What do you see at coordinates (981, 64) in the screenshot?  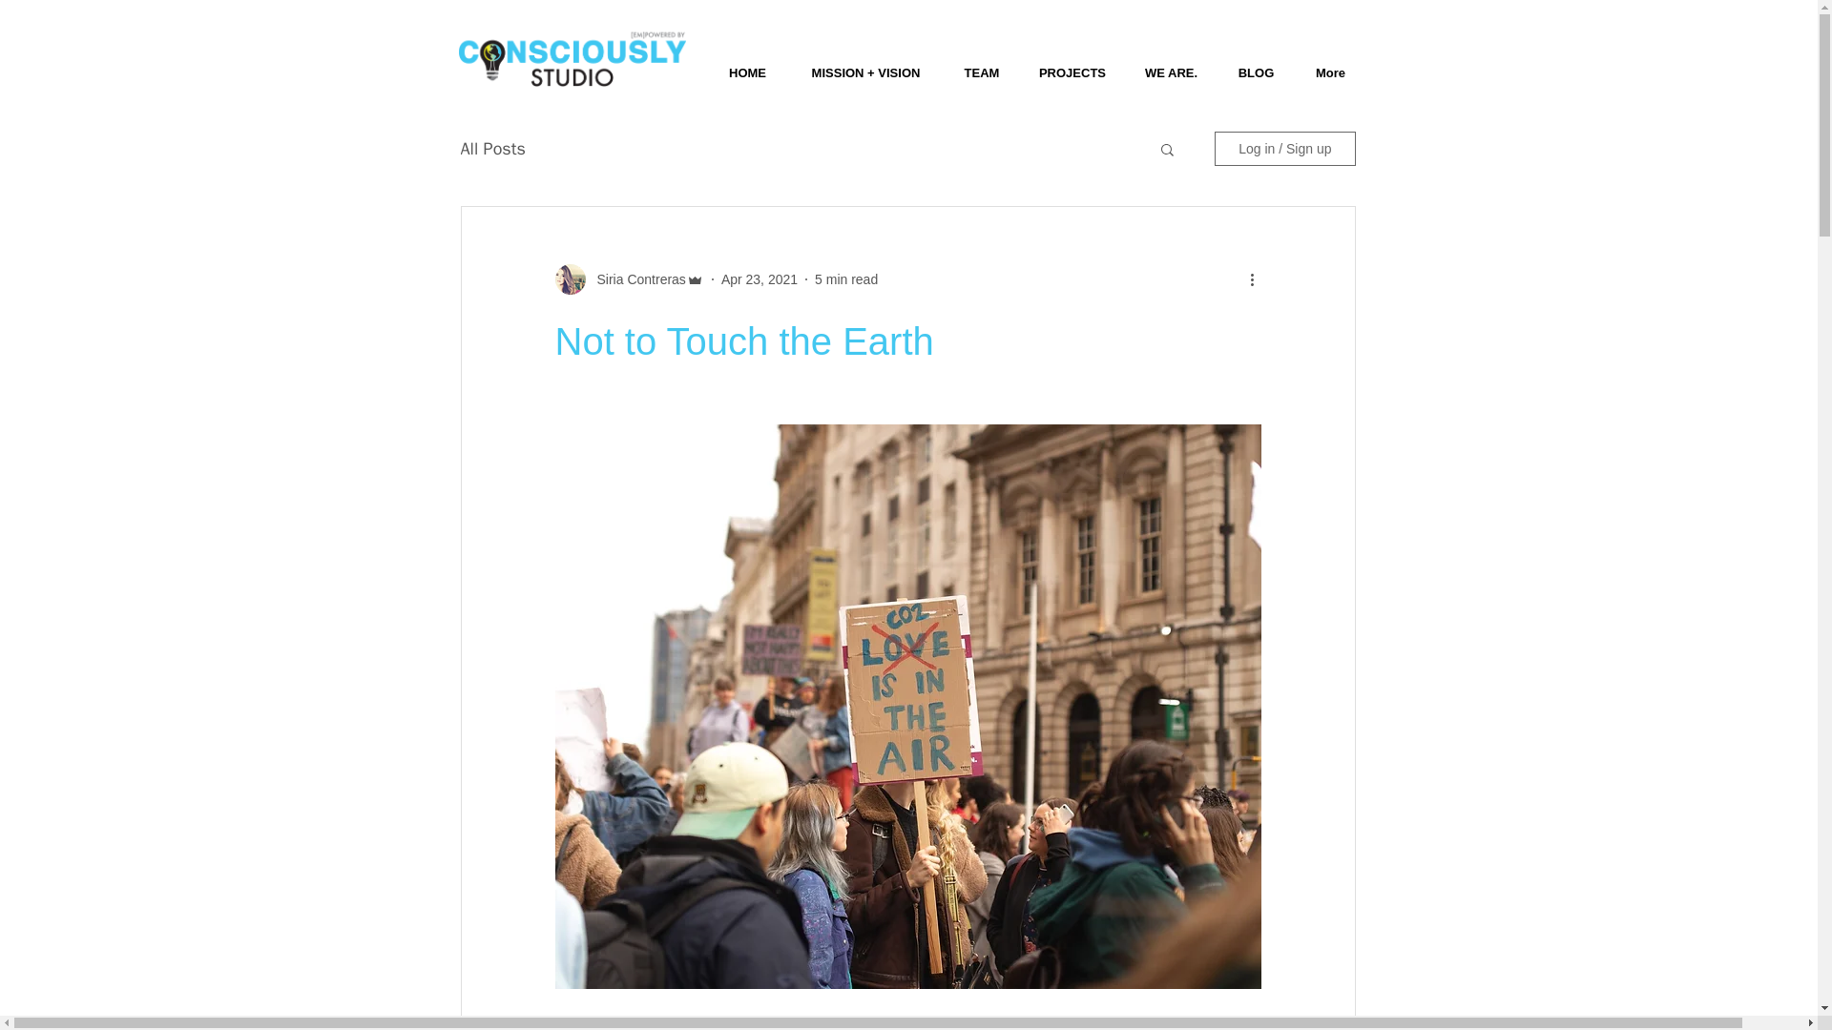 I see `TEAM` at bounding box center [981, 64].